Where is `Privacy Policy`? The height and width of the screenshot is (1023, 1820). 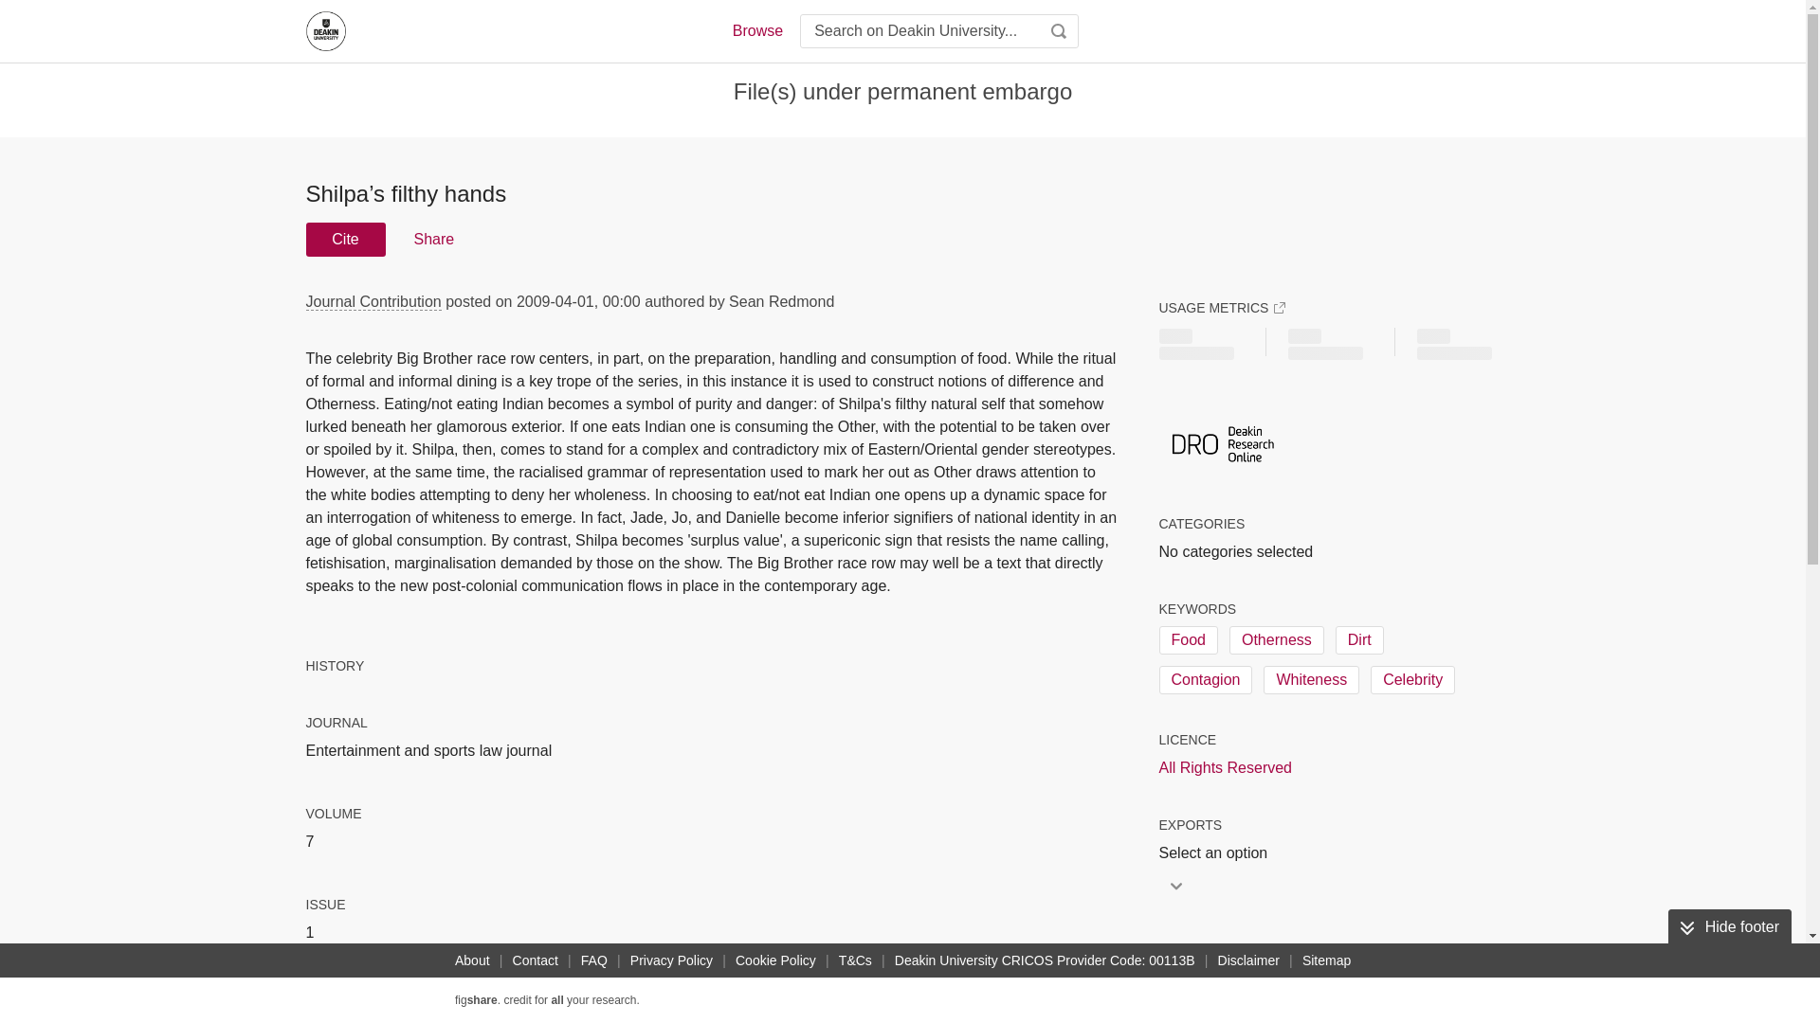 Privacy Policy is located at coordinates (671, 960).